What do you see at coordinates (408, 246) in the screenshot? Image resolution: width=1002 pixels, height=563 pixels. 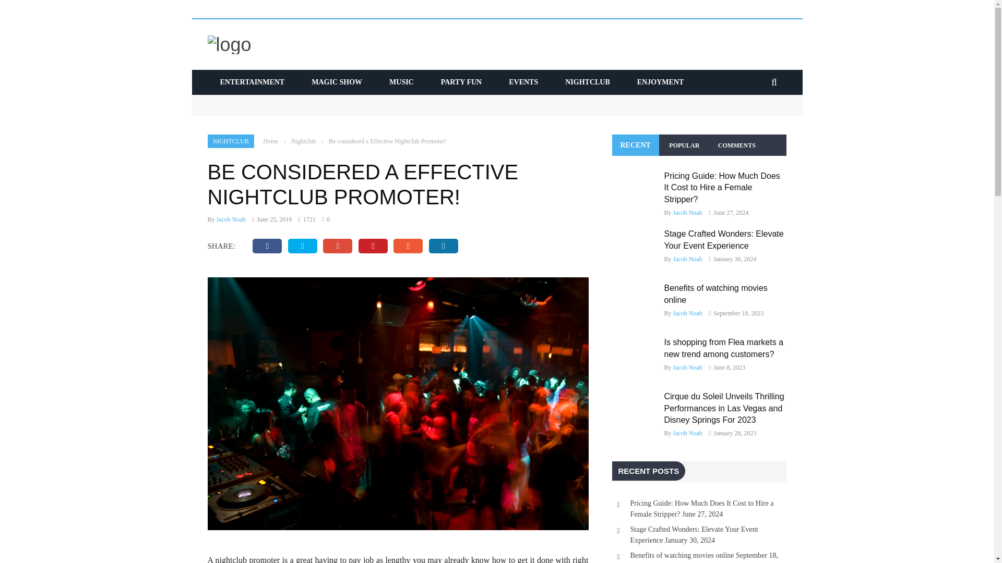 I see `Stumbleupon` at bounding box center [408, 246].